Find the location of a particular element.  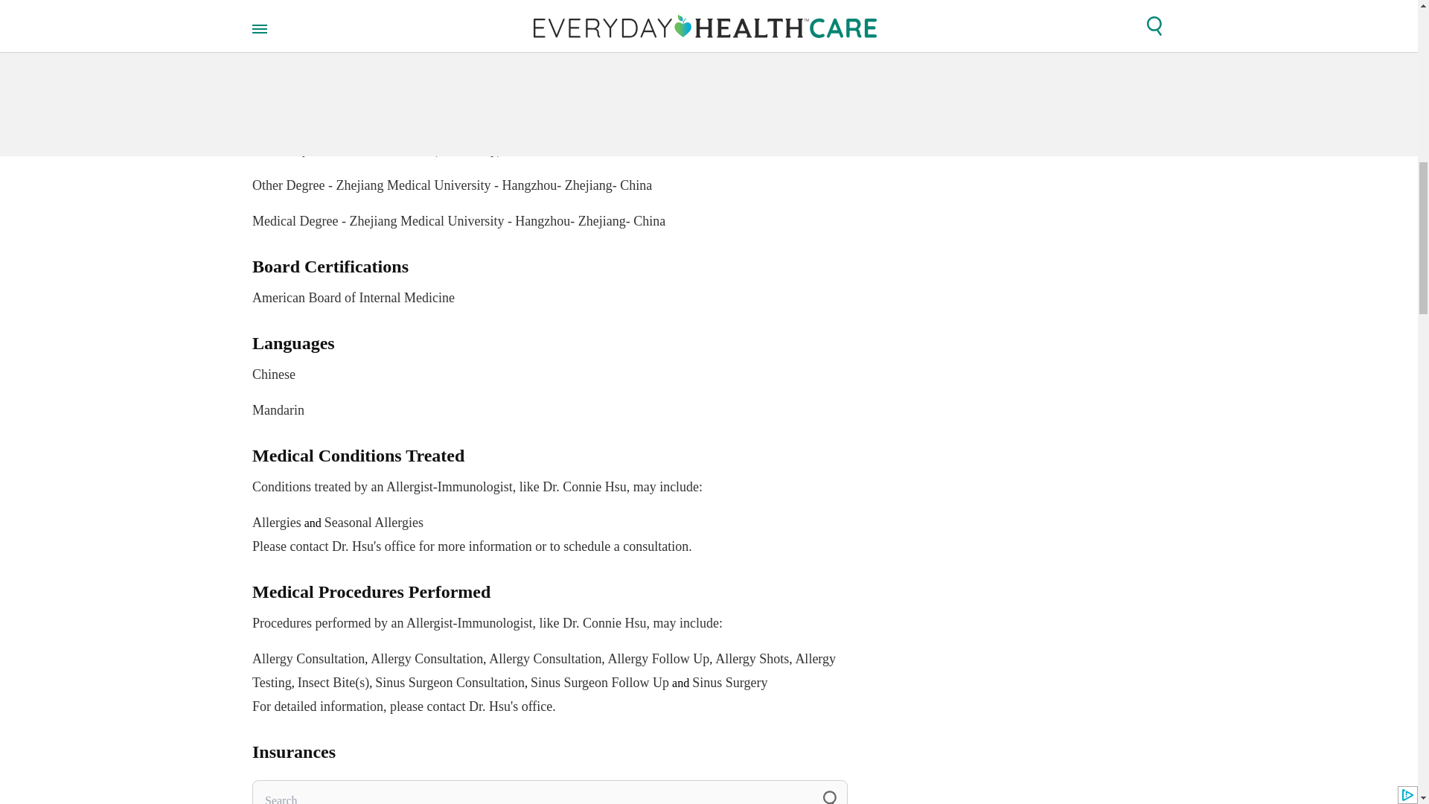

Sinus Surgeon Consultation is located at coordinates (450, 682).